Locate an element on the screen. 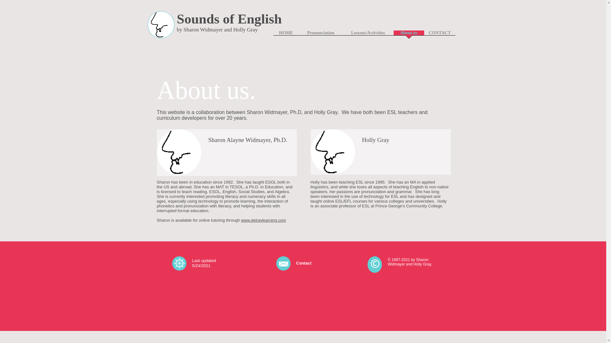  logo2.gif is located at coordinates (179, 152).